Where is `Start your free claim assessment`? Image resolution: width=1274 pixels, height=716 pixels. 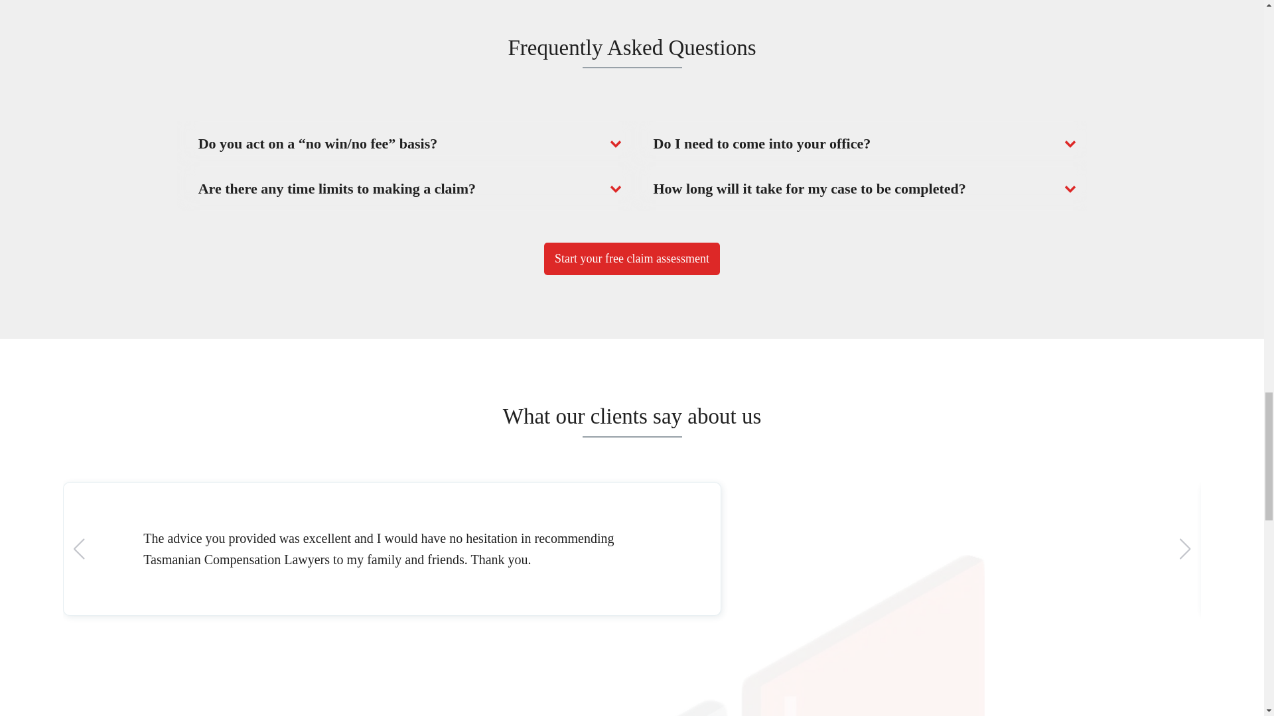
Start your free claim assessment is located at coordinates (632, 259).